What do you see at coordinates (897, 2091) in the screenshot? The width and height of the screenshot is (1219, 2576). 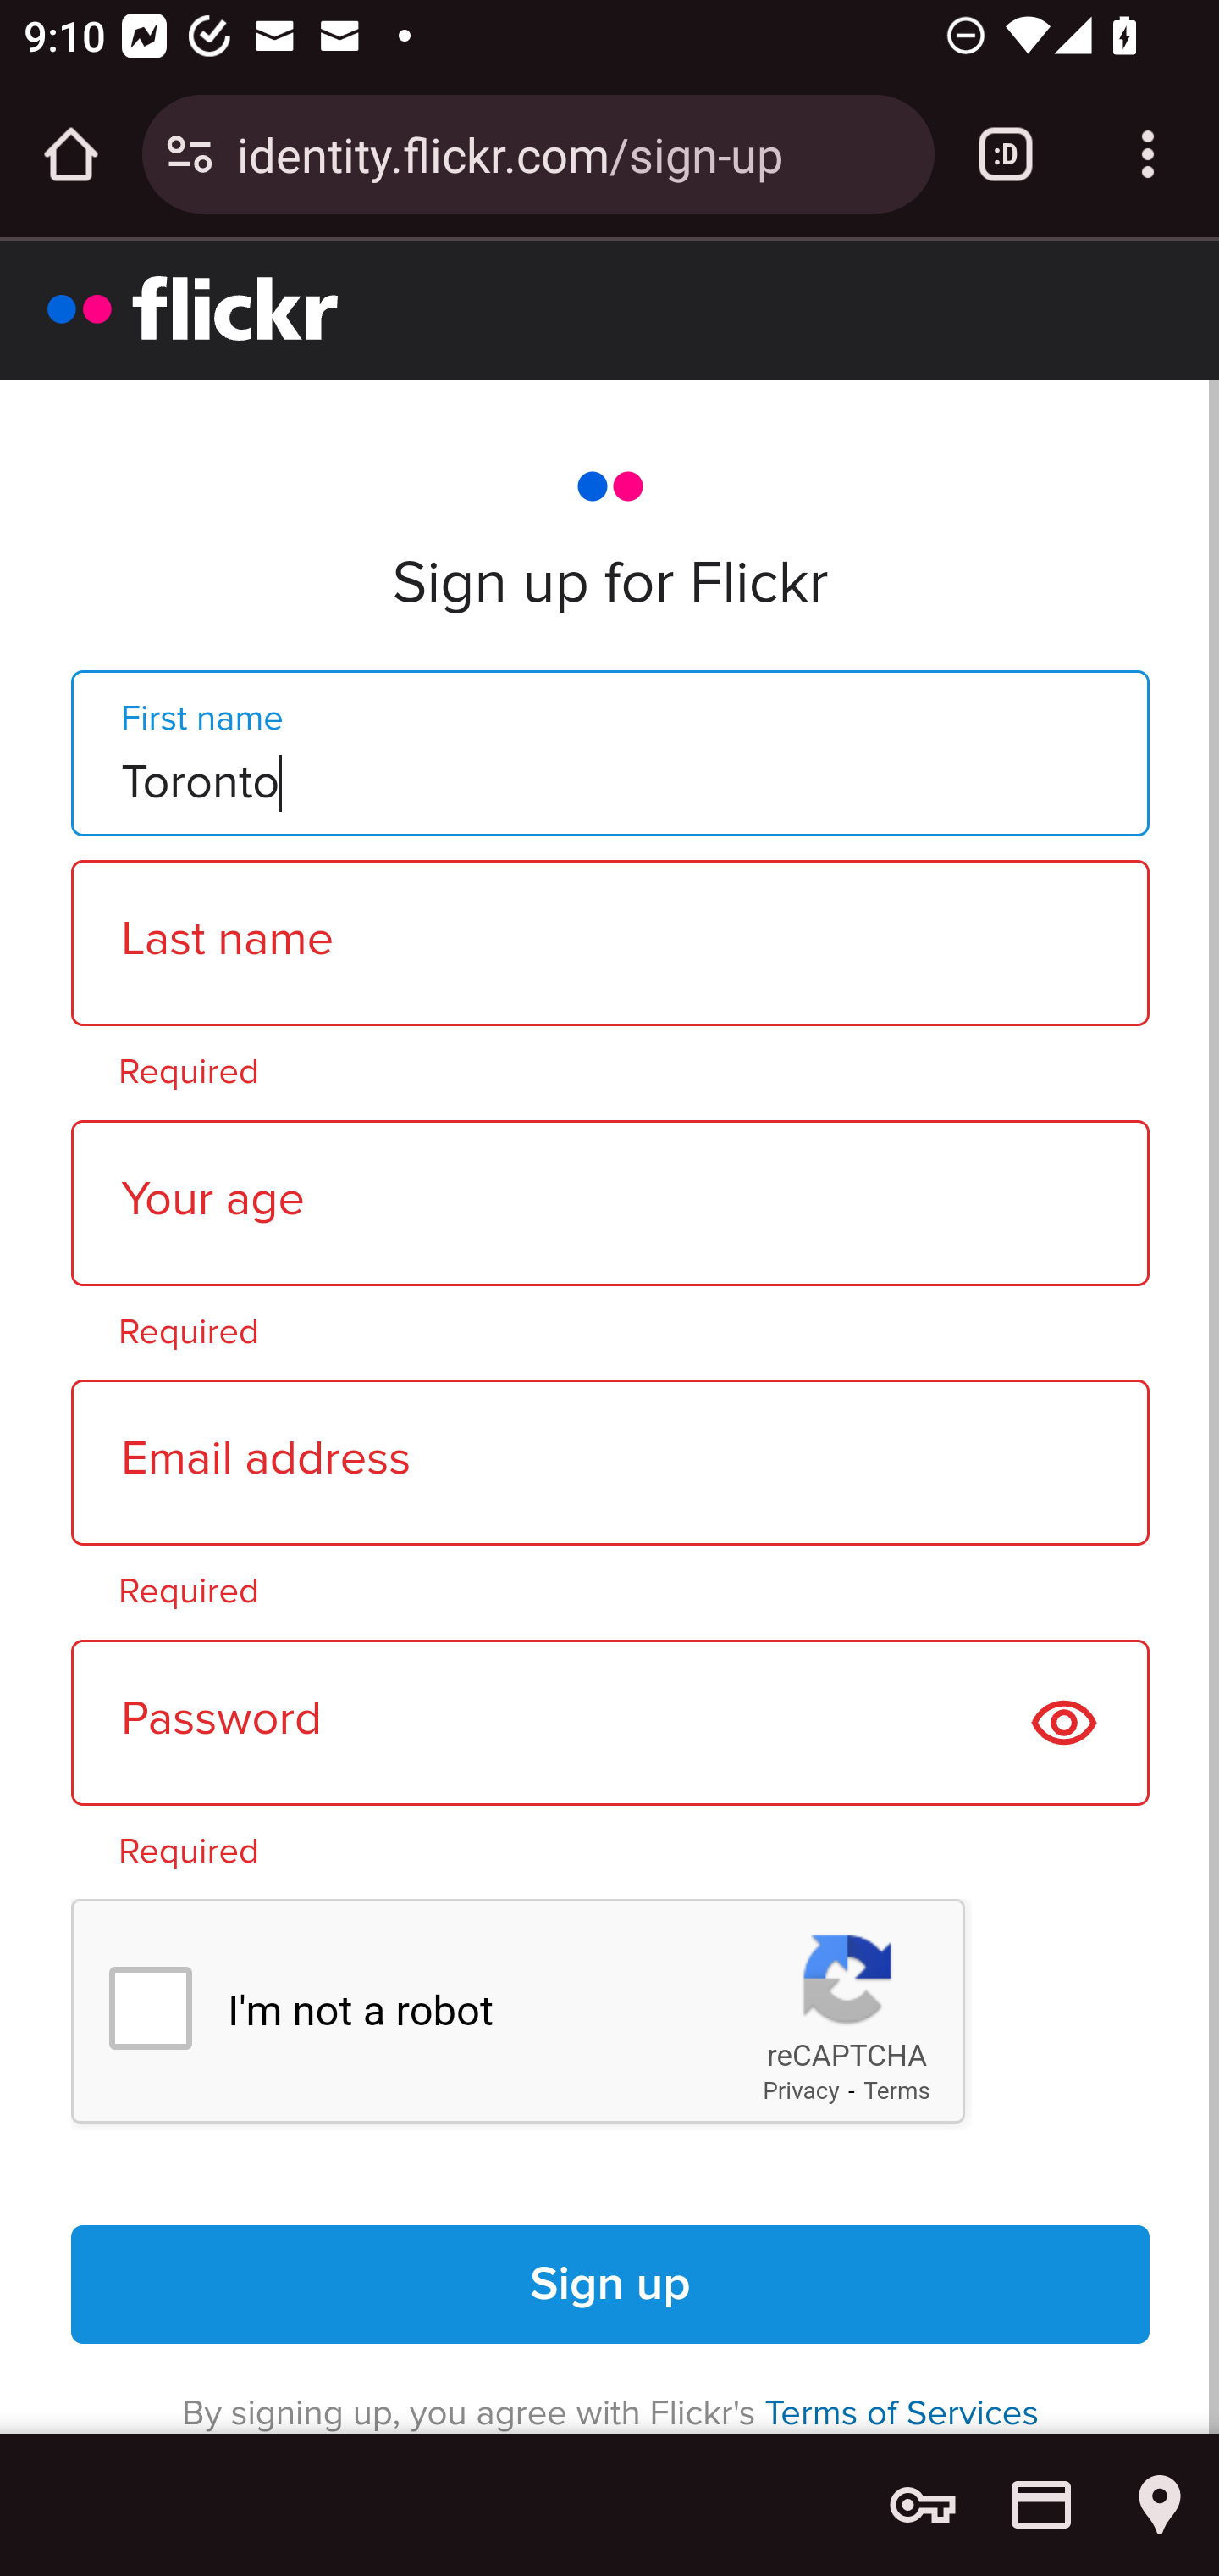 I see `Terms` at bounding box center [897, 2091].